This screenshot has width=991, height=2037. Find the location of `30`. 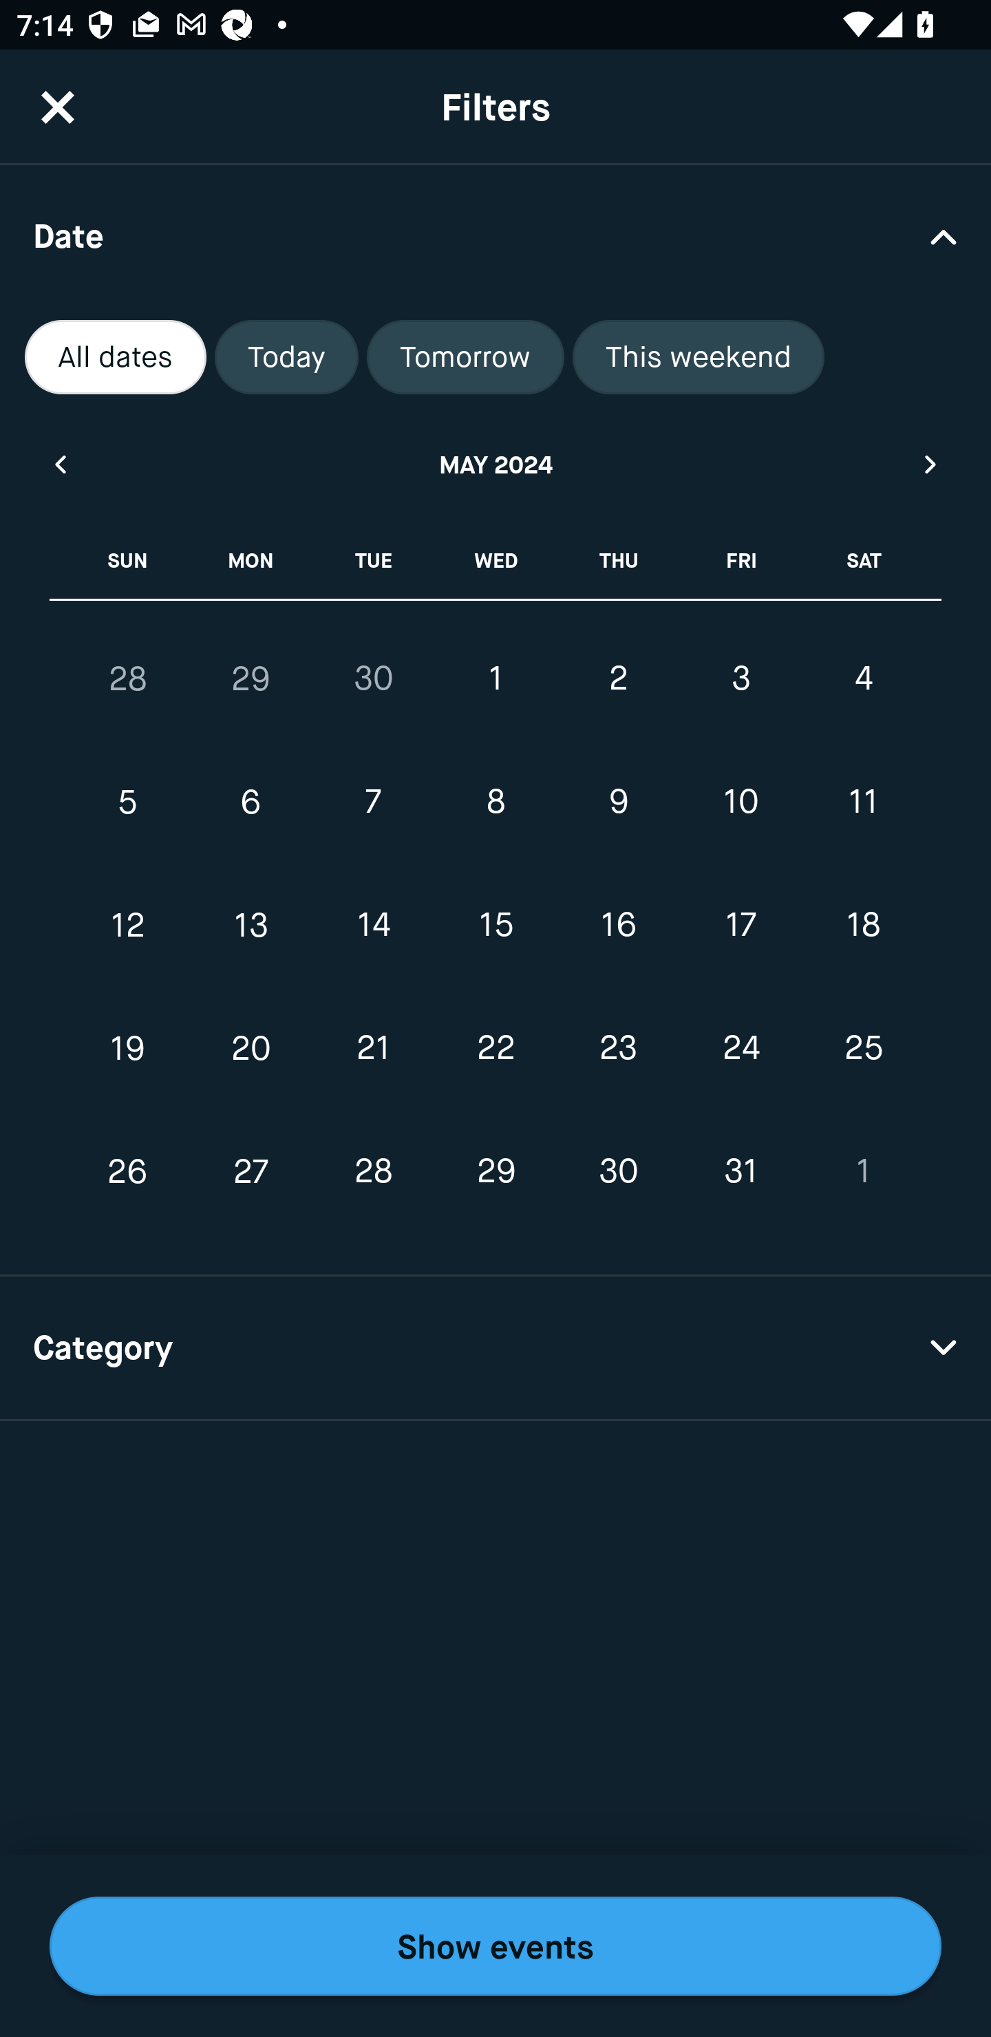

30 is located at coordinates (373, 678).